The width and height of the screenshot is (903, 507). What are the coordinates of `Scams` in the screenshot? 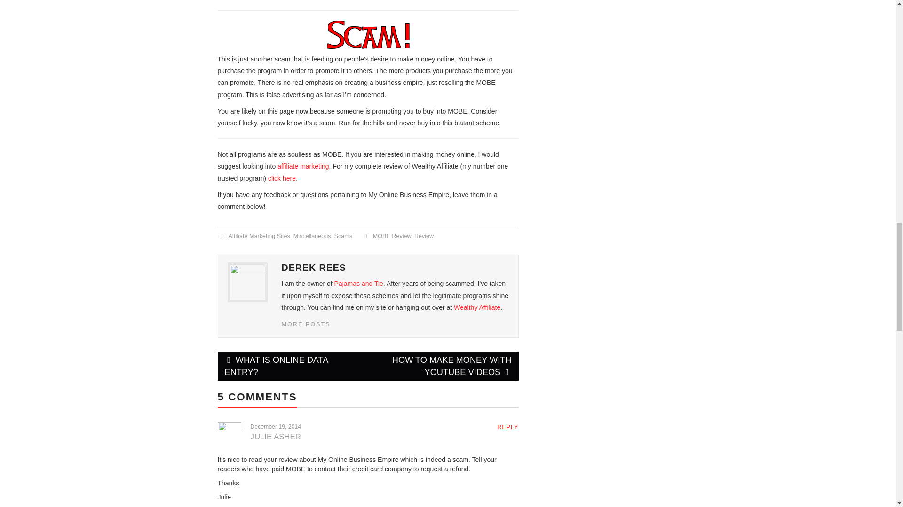 It's located at (343, 236).